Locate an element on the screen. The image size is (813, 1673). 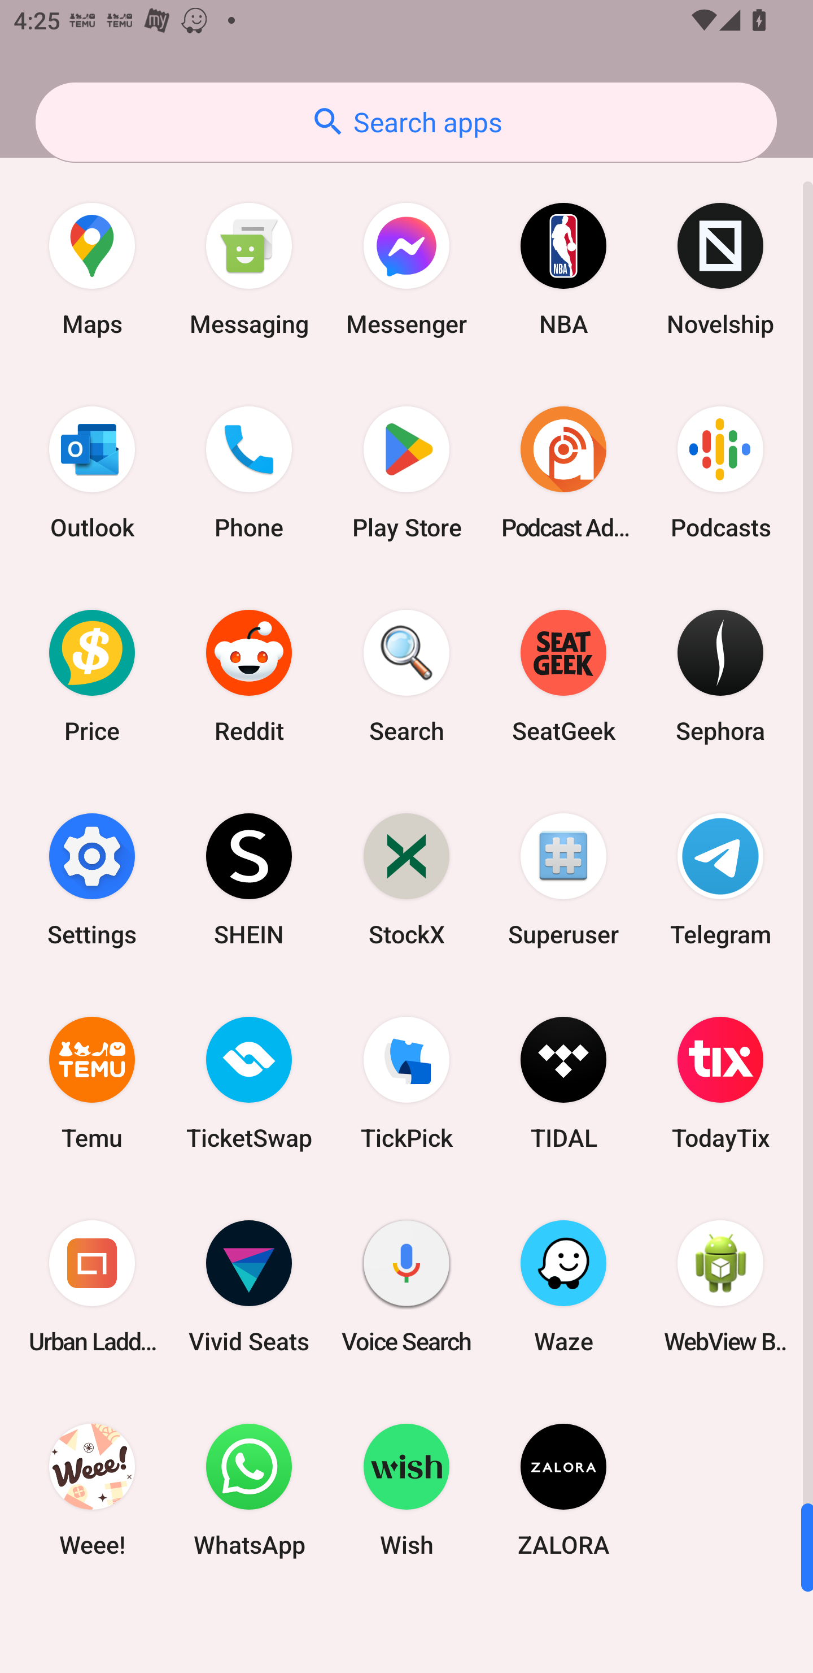
StockX is located at coordinates (406, 879).